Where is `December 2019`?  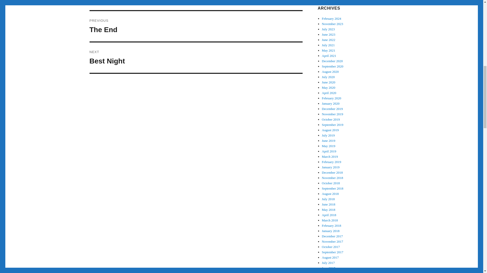
December 2019 is located at coordinates (333, 66).